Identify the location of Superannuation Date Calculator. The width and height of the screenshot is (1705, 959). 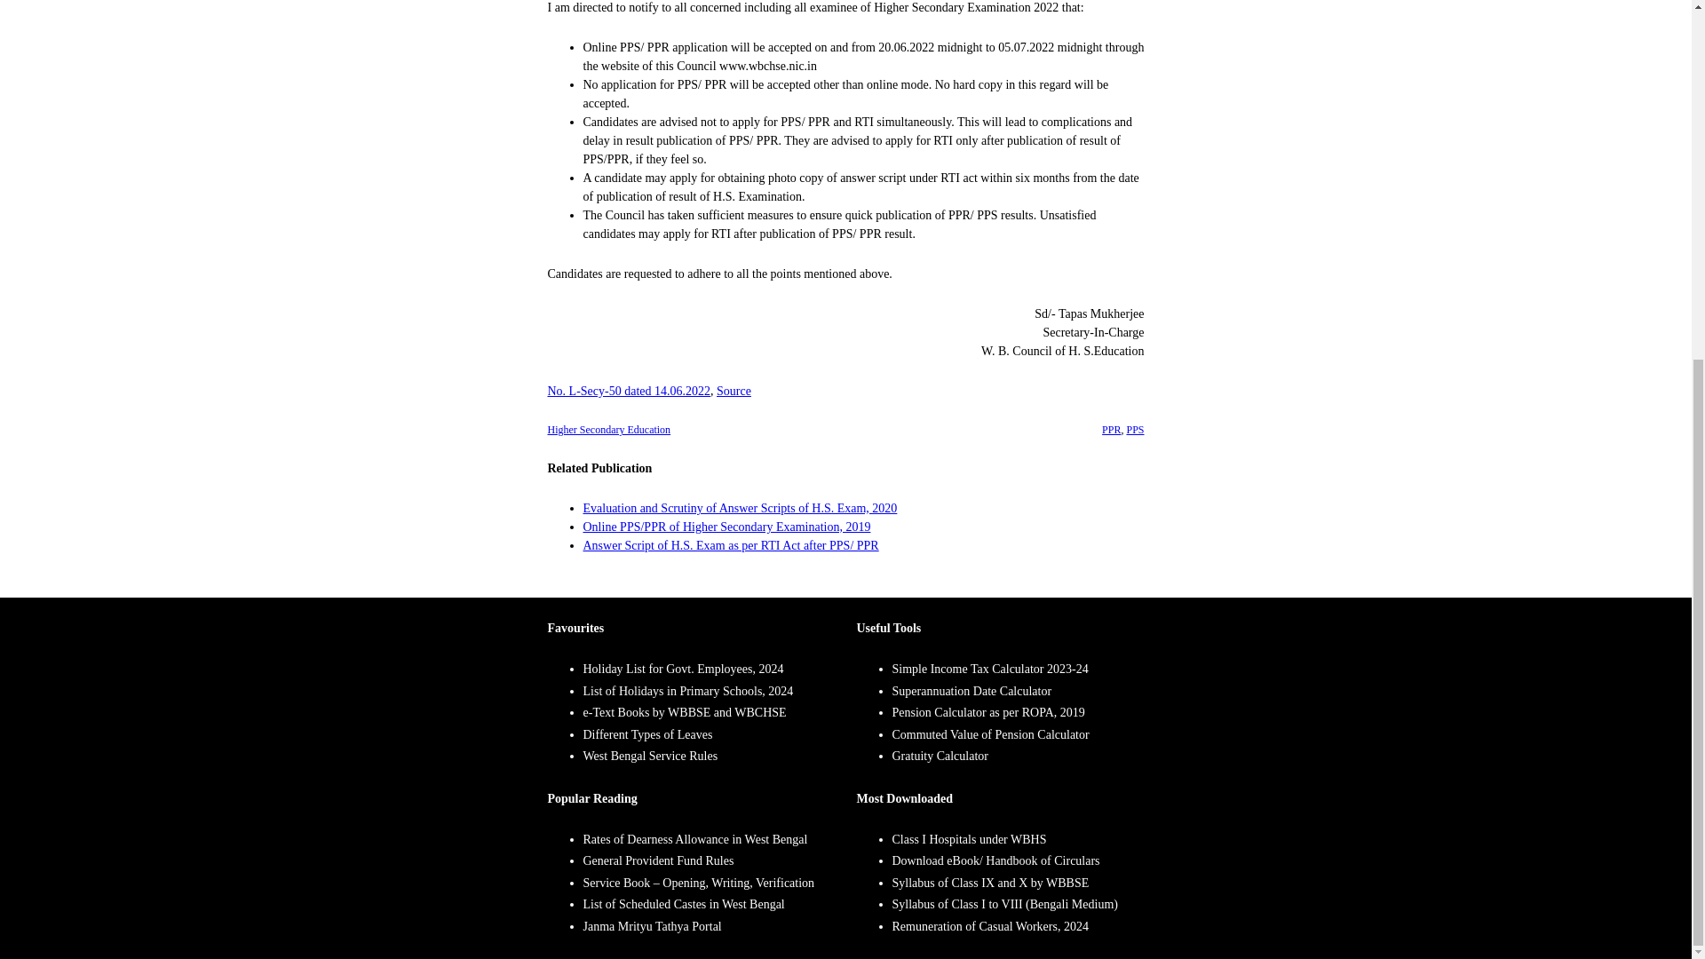
(971, 691).